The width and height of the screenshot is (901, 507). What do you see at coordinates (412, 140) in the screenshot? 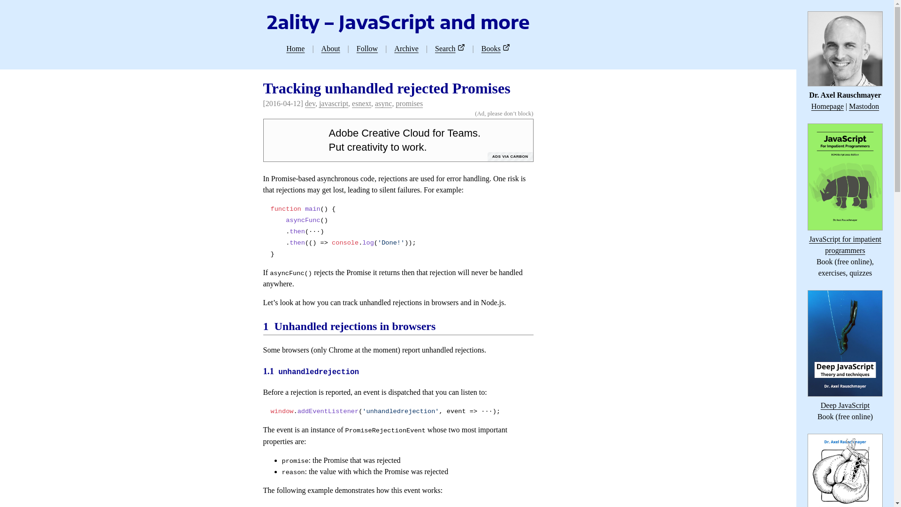
I see `Adobe Creative Cloud for Teams. Put creativity to work.` at bounding box center [412, 140].